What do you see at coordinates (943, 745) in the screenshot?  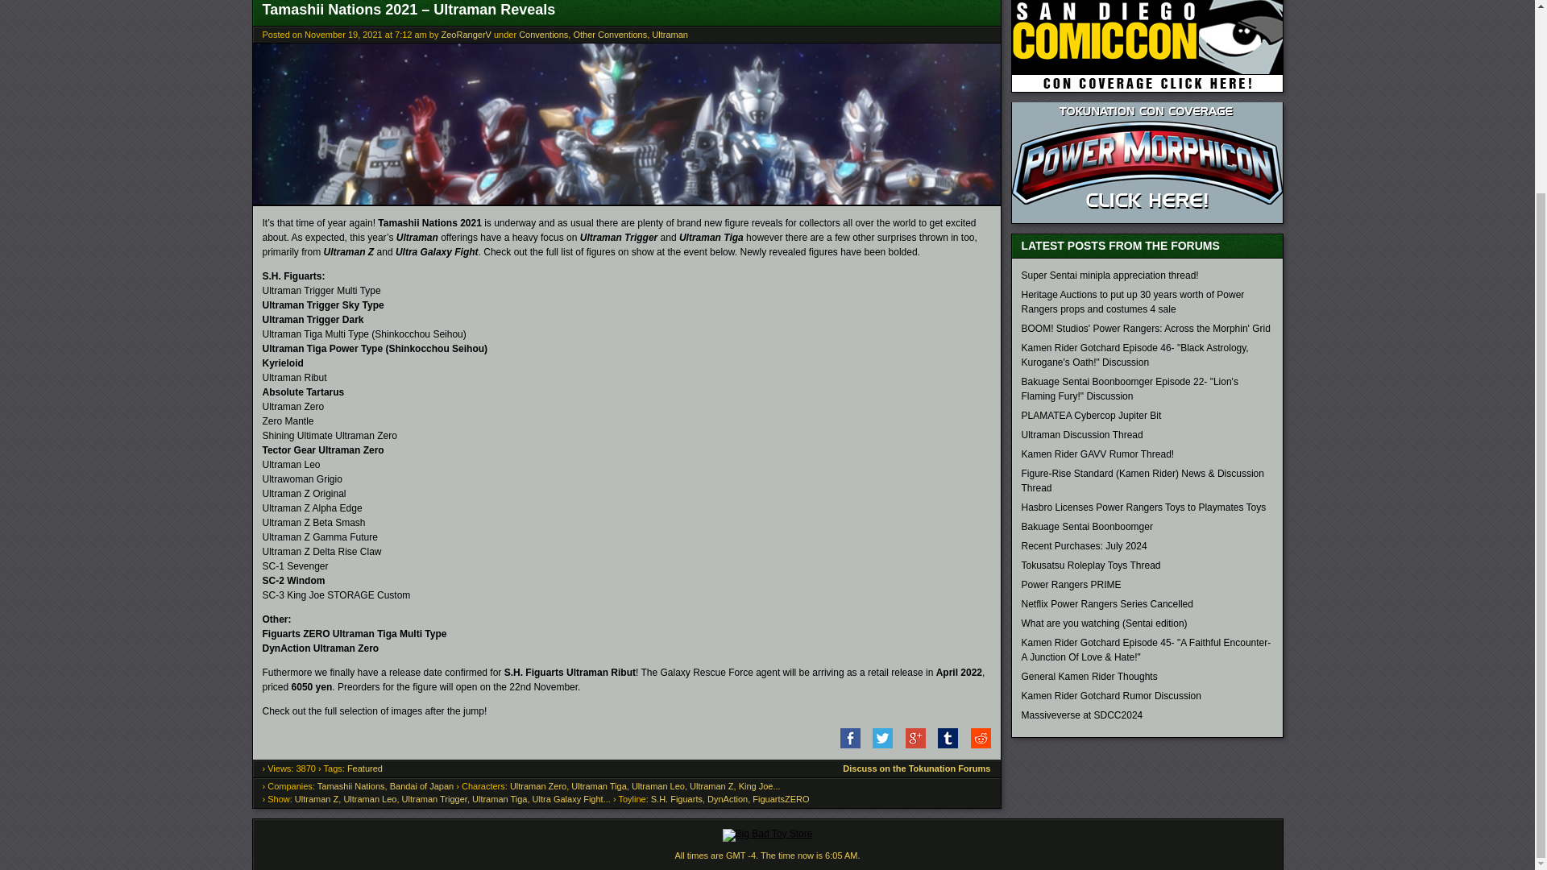 I see `Post to tumblr` at bounding box center [943, 745].